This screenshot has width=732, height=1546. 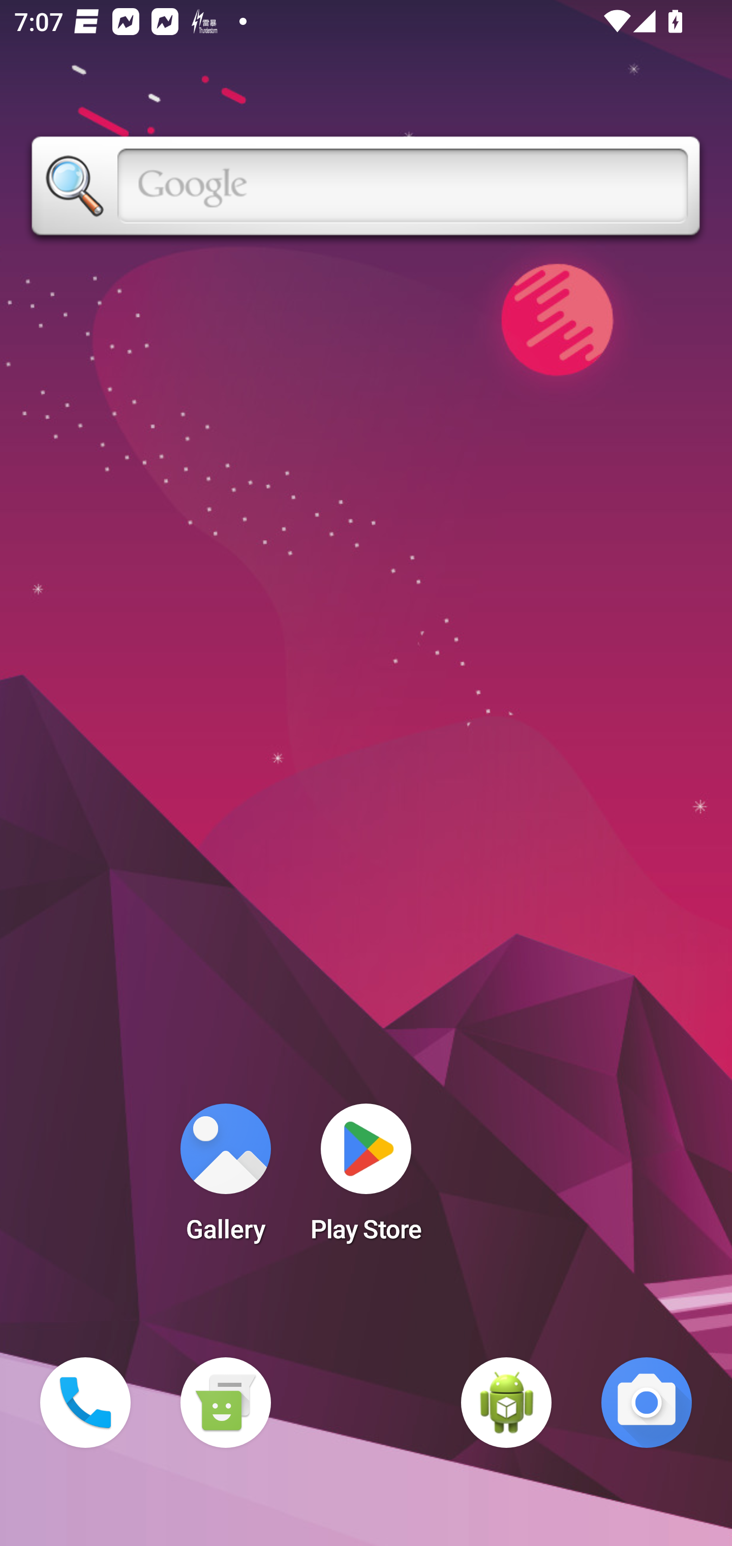 What do you see at coordinates (85, 1403) in the screenshot?
I see `Phone` at bounding box center [85, 1403].